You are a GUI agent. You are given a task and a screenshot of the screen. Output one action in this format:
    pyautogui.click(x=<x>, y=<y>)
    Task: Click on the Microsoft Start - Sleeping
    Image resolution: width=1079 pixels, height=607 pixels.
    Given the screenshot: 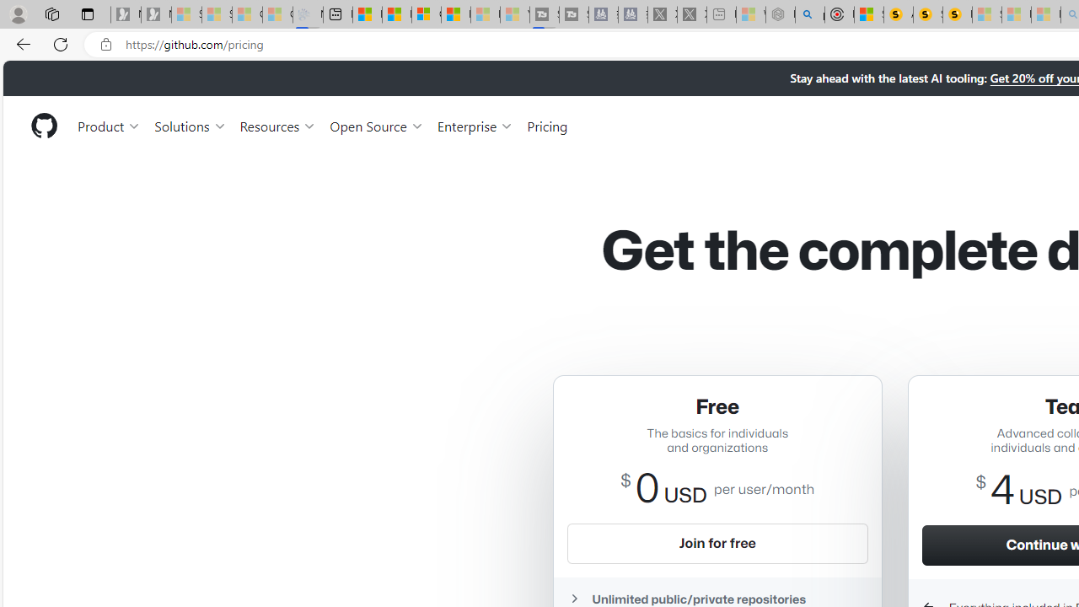 What is the action you would take?
    pyautogui.click(x=486, y=15)
    